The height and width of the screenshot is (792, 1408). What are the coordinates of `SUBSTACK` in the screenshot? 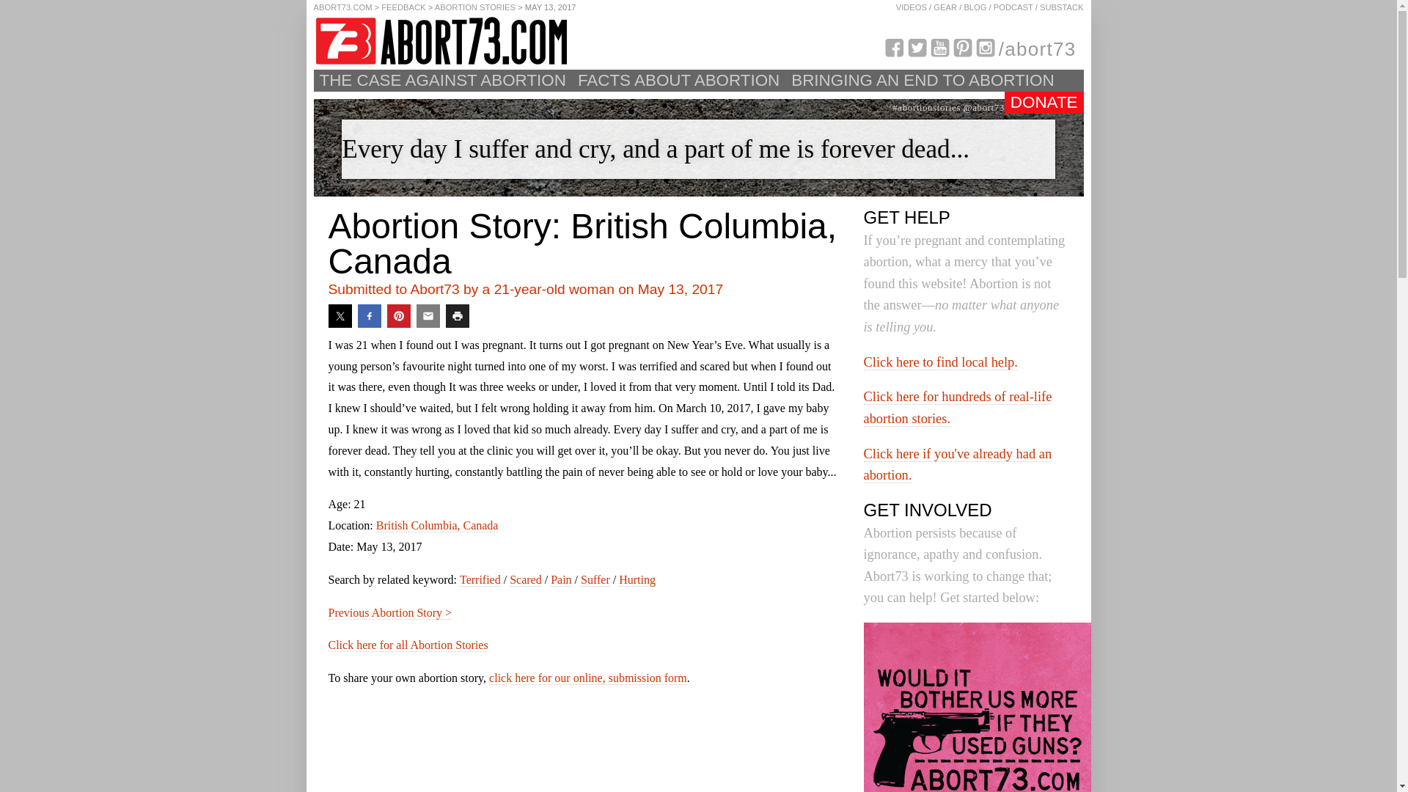 It's located at (1061, 7).